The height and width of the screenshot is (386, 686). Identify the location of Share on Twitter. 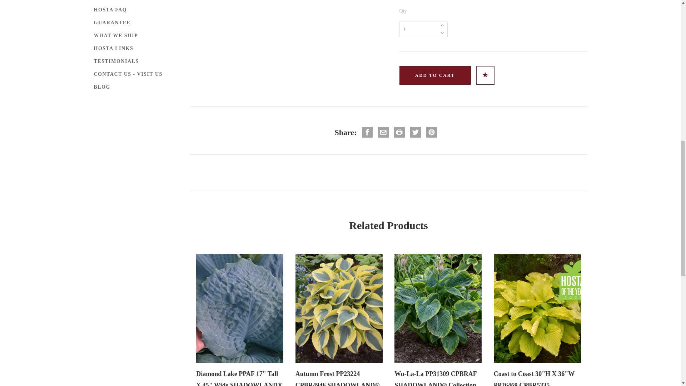
(415, 132).